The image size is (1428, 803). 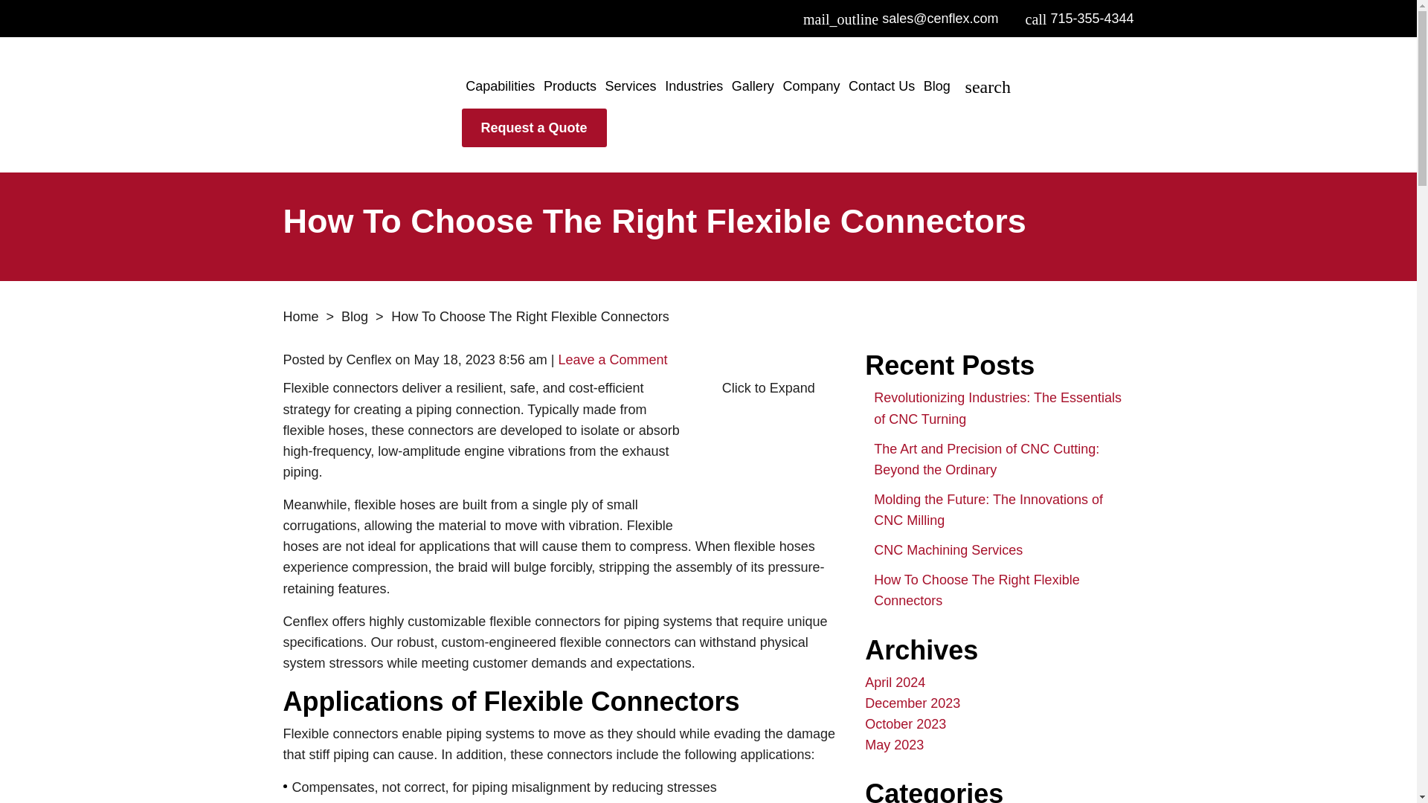 I want to click on call 715-355-4344, so click(x=1079, y=18).